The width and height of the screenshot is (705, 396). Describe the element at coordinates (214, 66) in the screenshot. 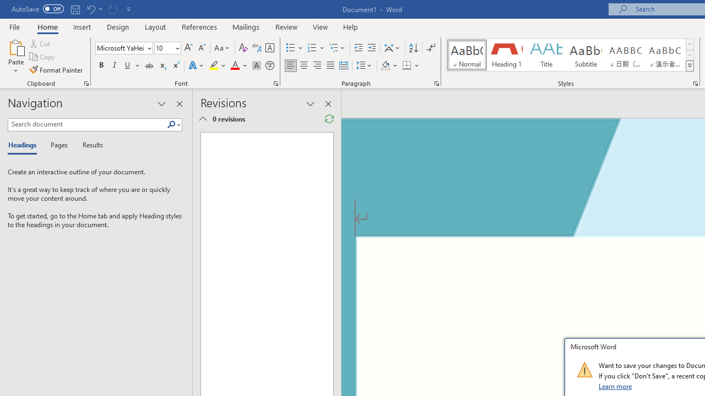

I see `Text Highlight Color Yellow` at that location.